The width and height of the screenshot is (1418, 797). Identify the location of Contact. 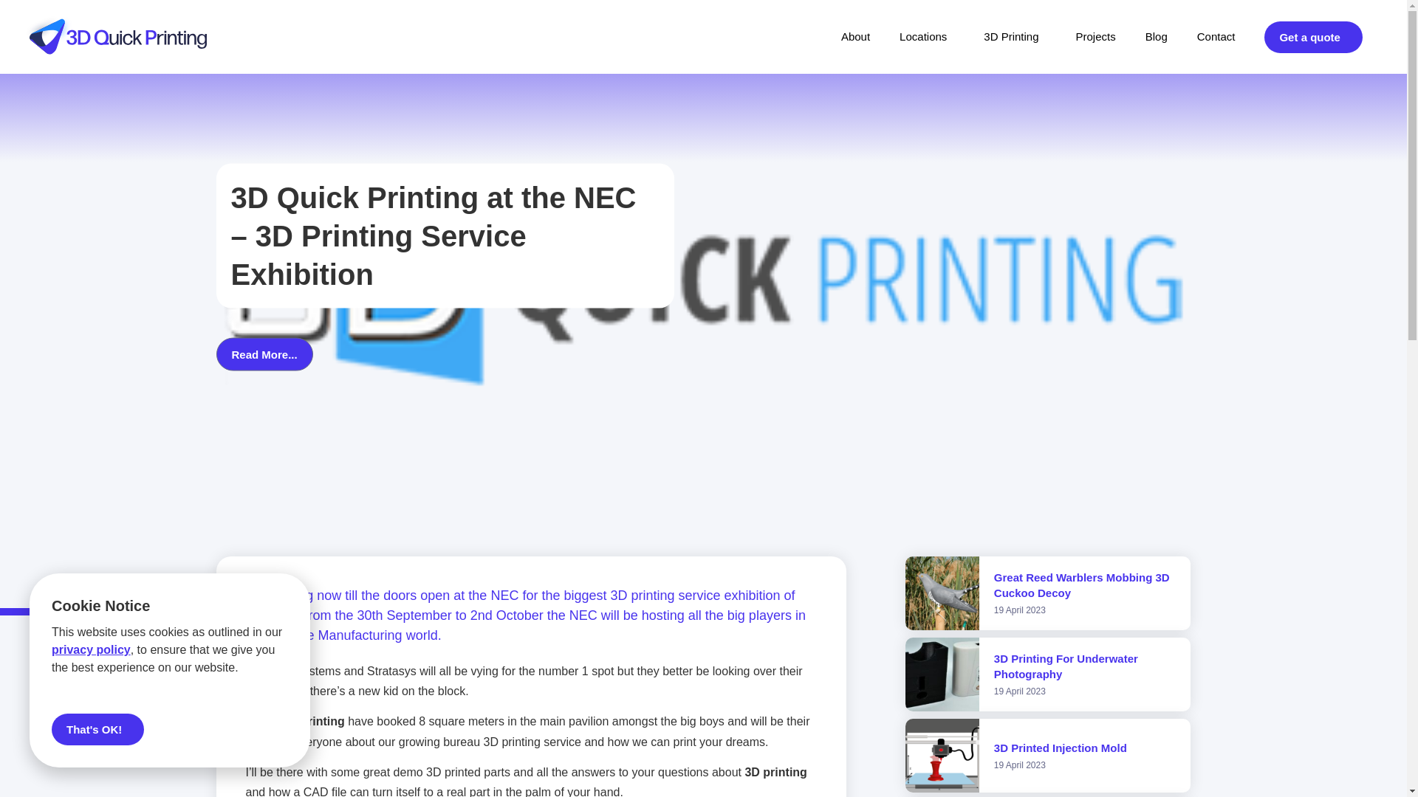
(1216, 37).